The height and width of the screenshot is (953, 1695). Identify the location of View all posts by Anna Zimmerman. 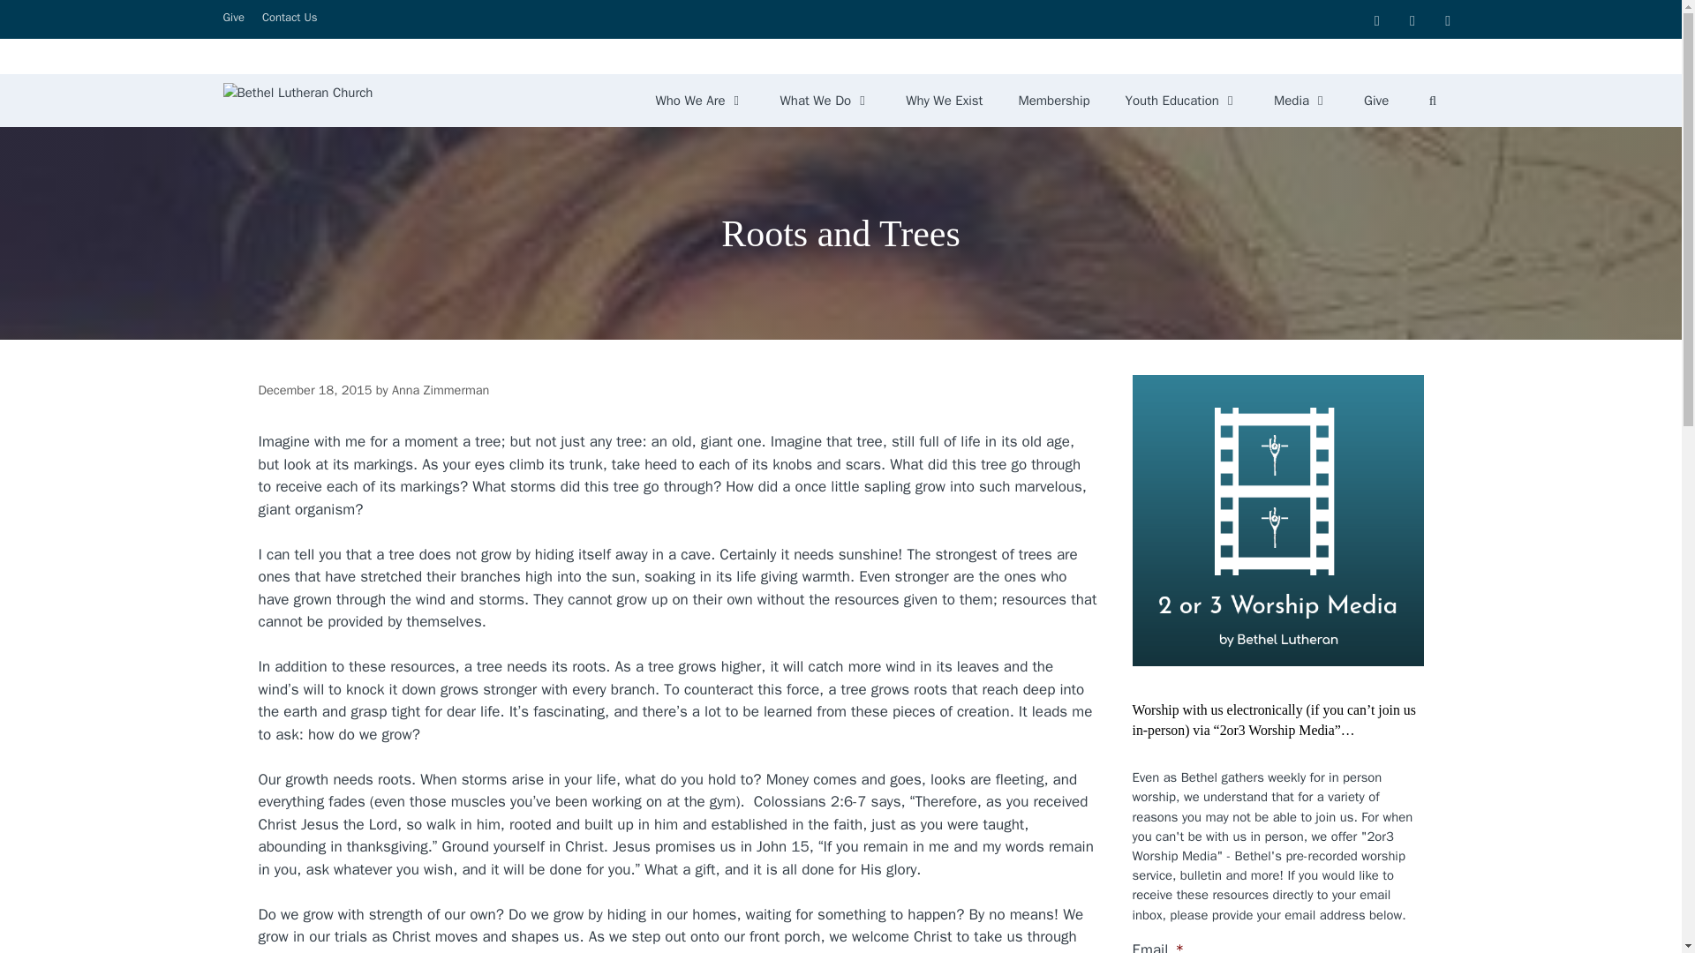
(440, 390).